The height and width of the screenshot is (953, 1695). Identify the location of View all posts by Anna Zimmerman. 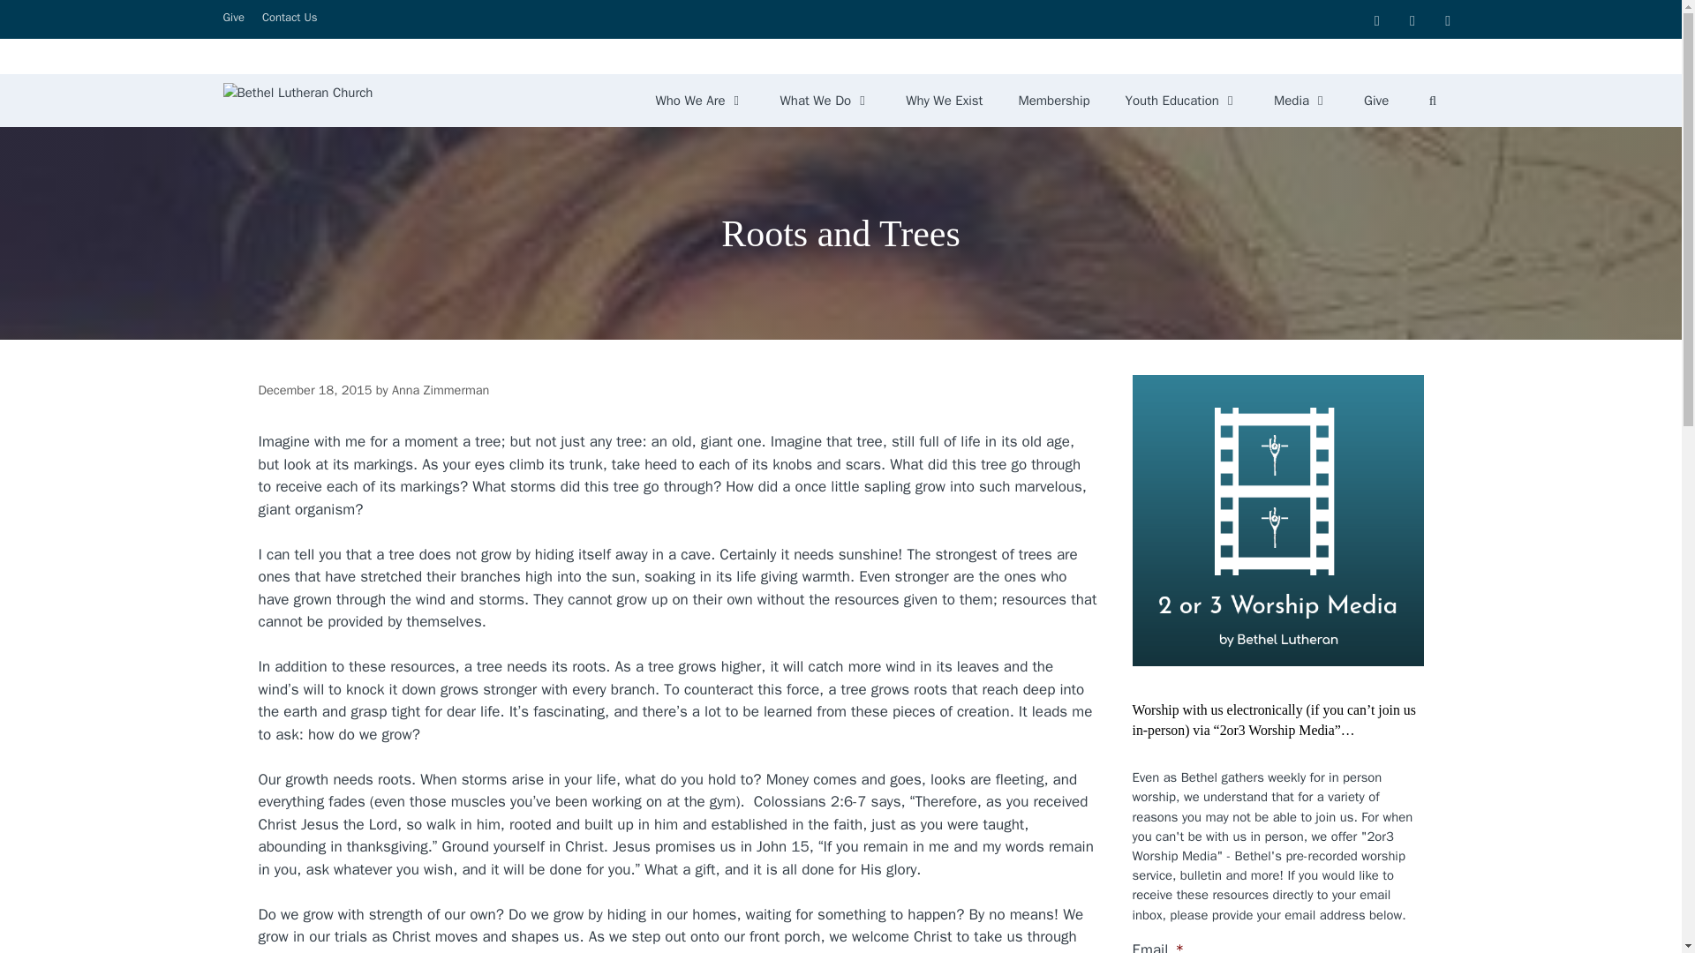
(440, 390).